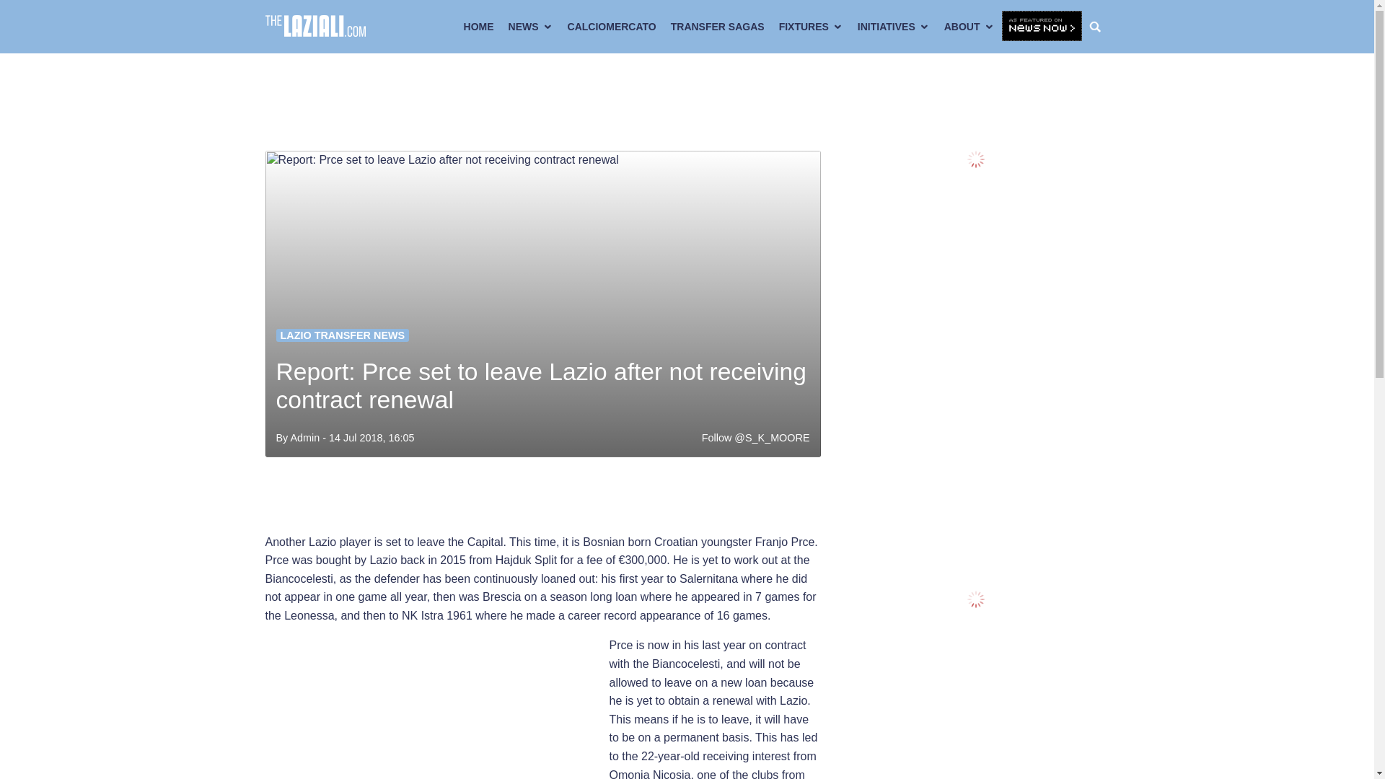  What do you see at coordinates (893, 27) in the screenshot?
I see `INITIATIVES` at bounding box center [893, 27].